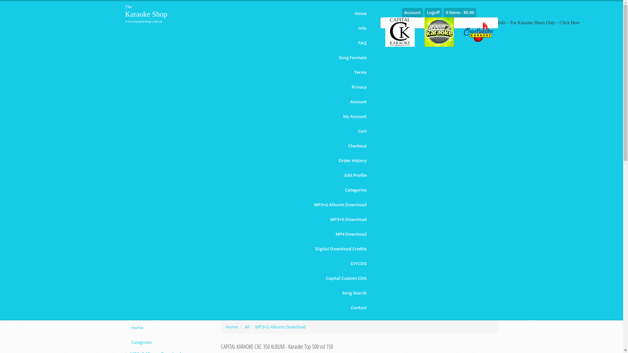 This screenshot has height=353, width=628. Describe the element at coordinates (362, 131) in the screenshot. I see `Cart` at that location.